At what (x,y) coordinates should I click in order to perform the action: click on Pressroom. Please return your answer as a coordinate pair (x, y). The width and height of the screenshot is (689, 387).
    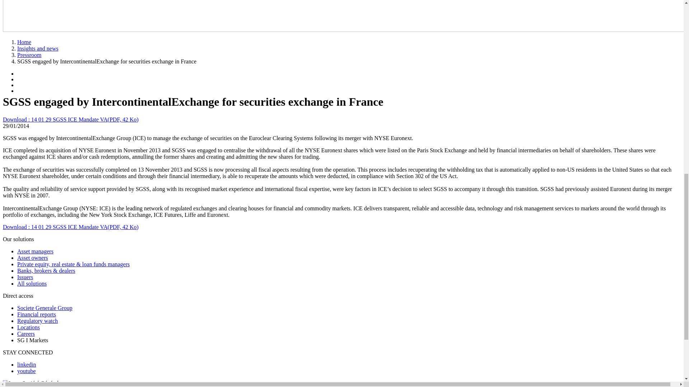
    Looking at the image, I should click on (29, 55).